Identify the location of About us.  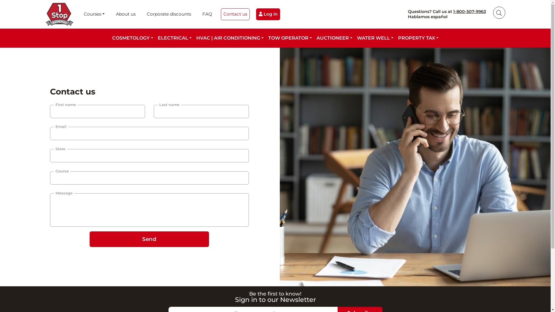
(126, 14).